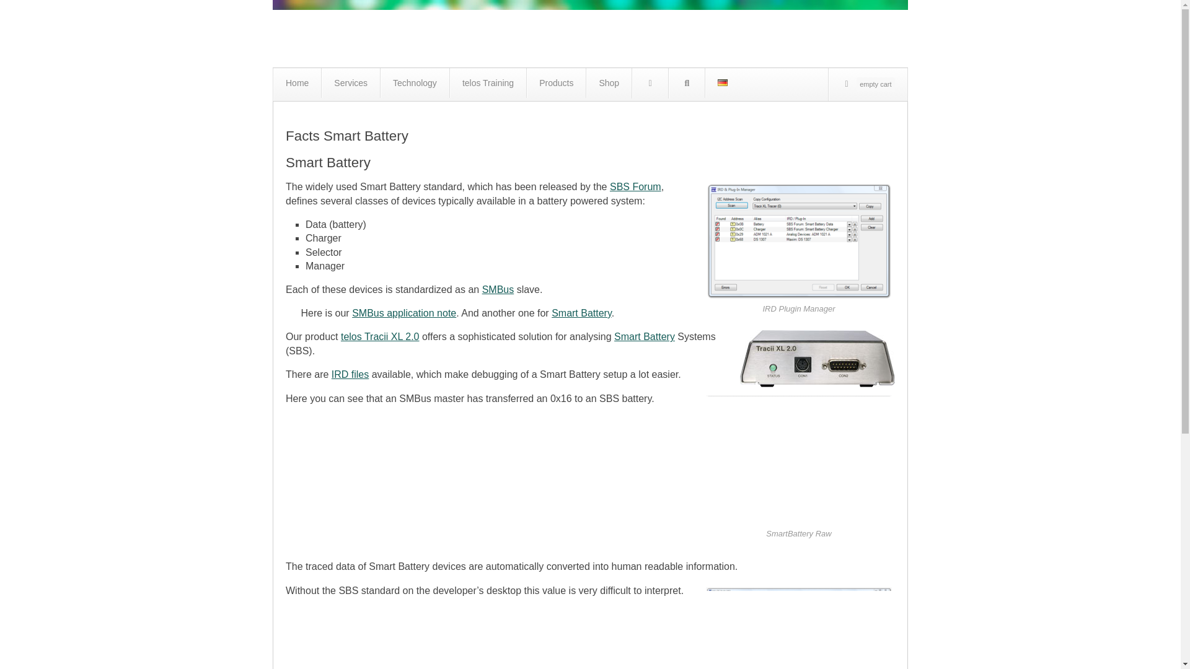  I want to click on Services, so click(350, 83).